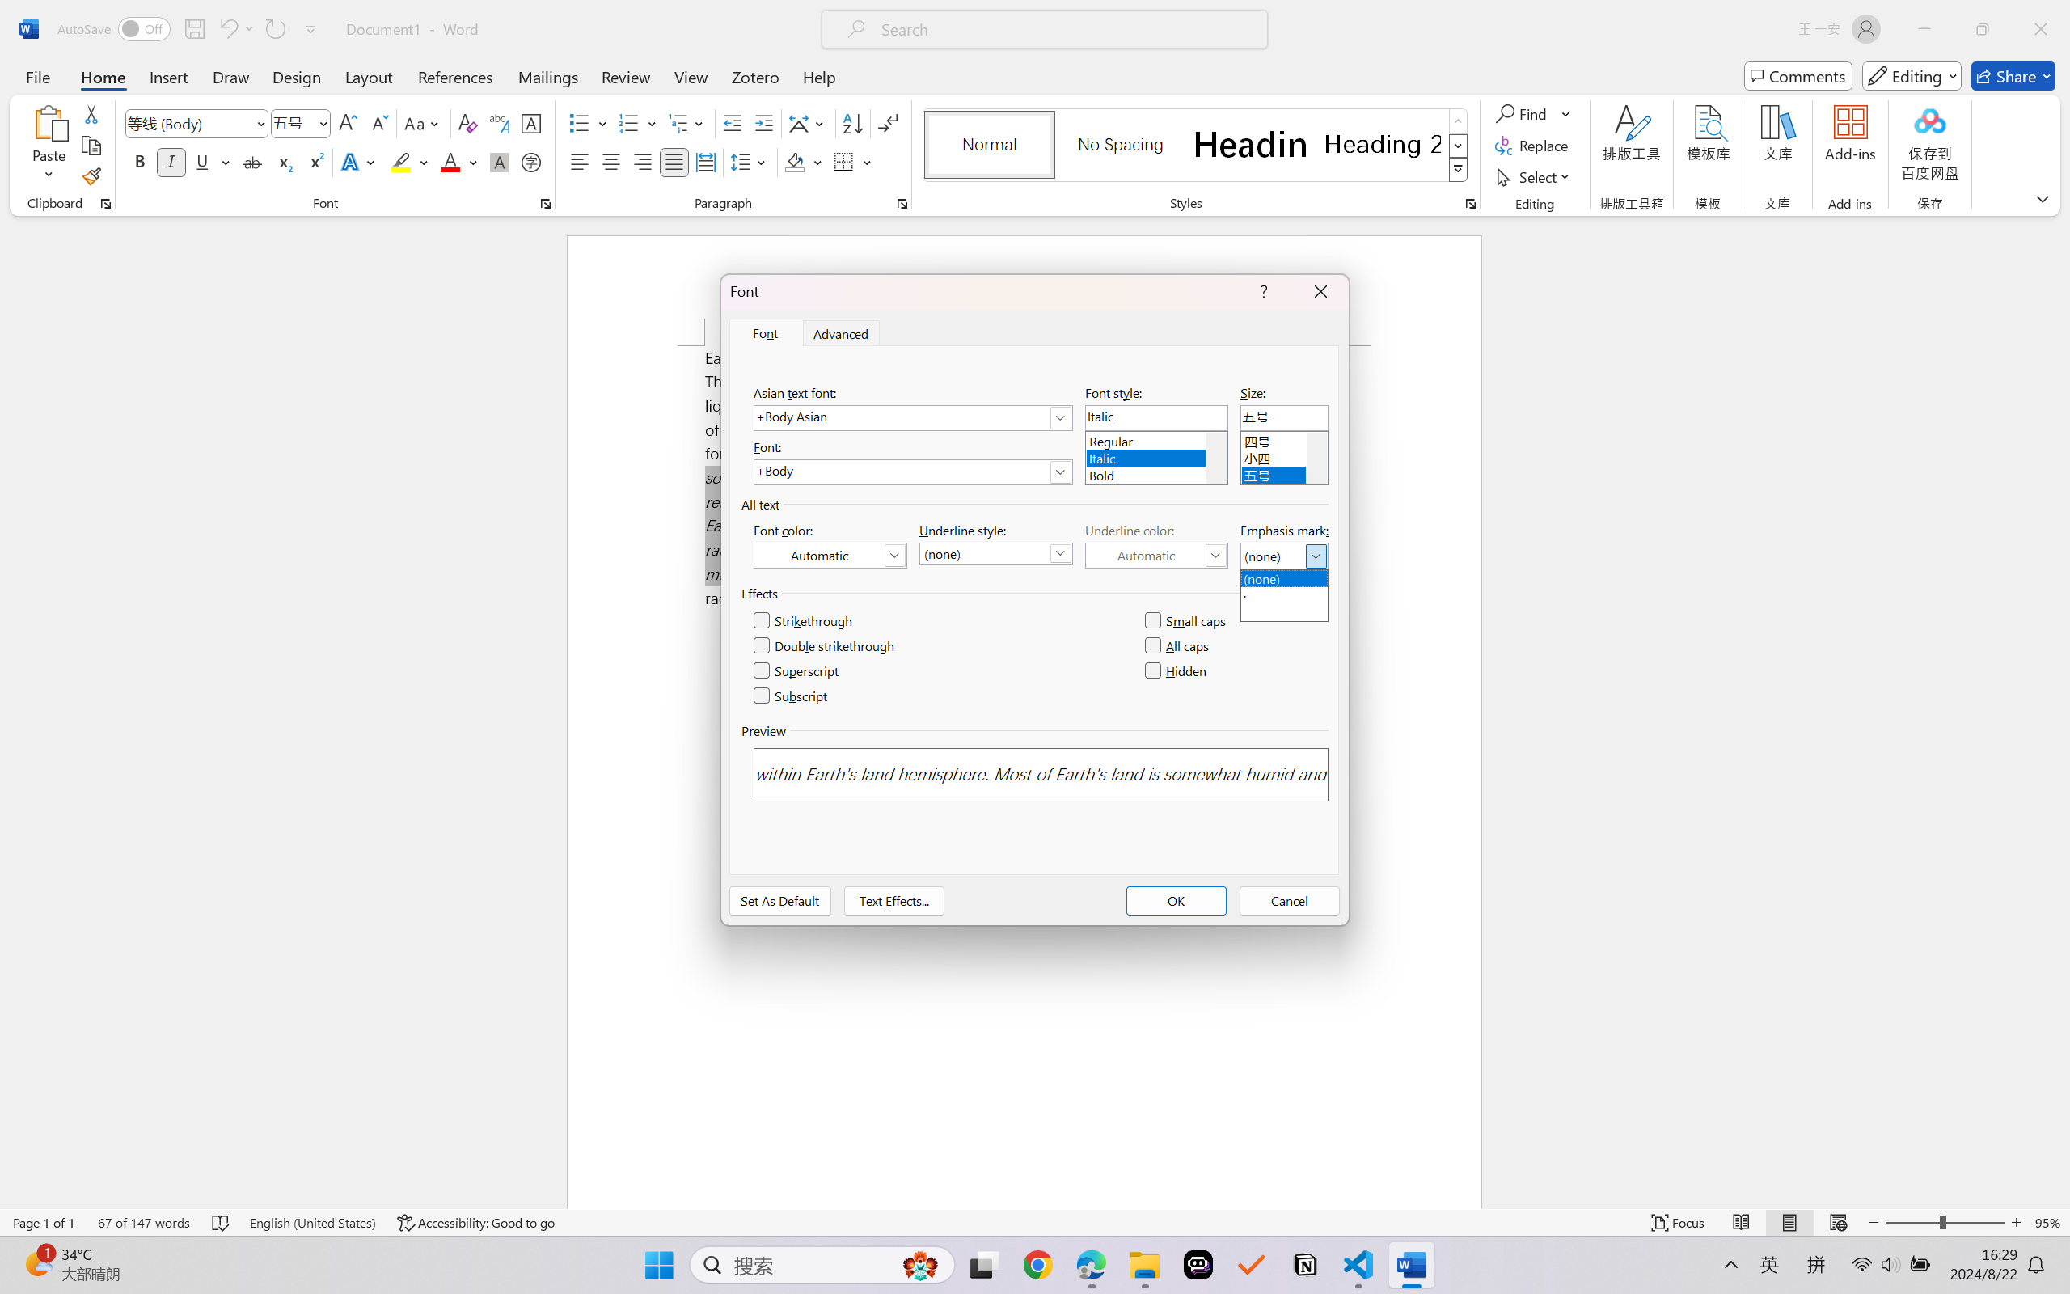 The image size is (2070, 1294). Describe the element at coordinates (687, 123) in the screenshot. I see `Multilevel List` at that location.